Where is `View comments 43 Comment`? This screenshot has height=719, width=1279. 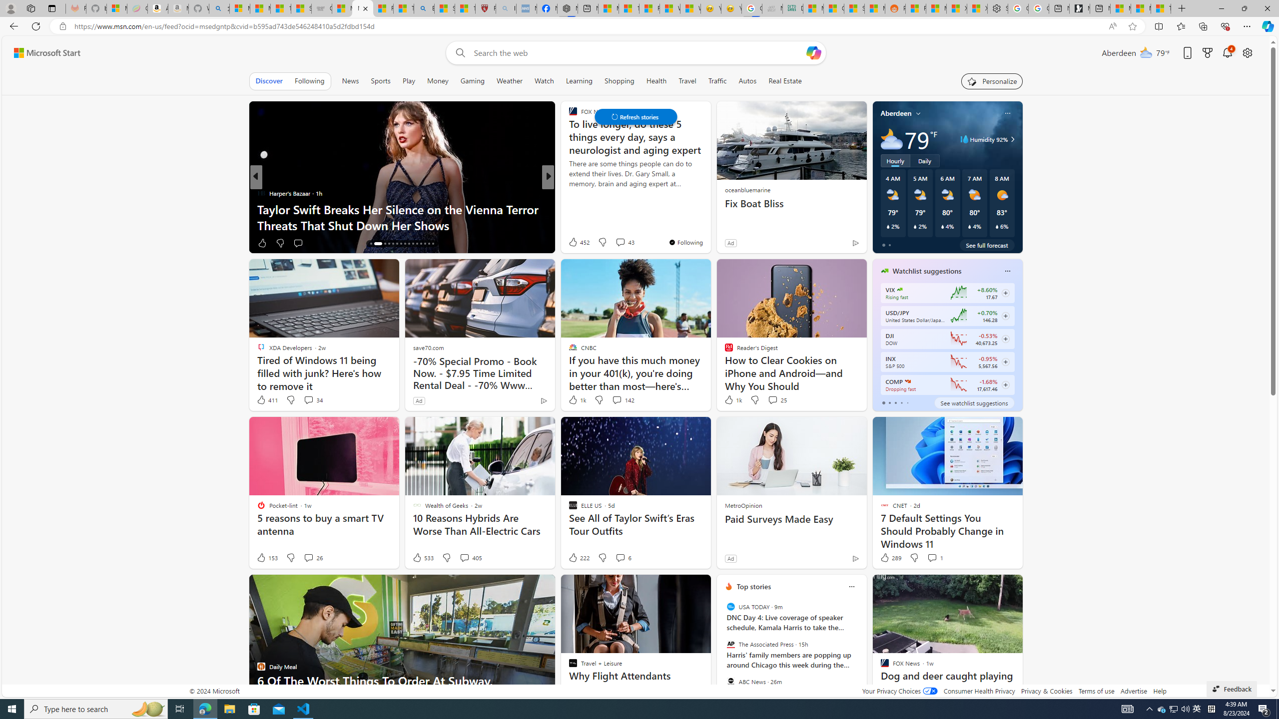 View comments 43 Comment is located at coordinates (625, 242).